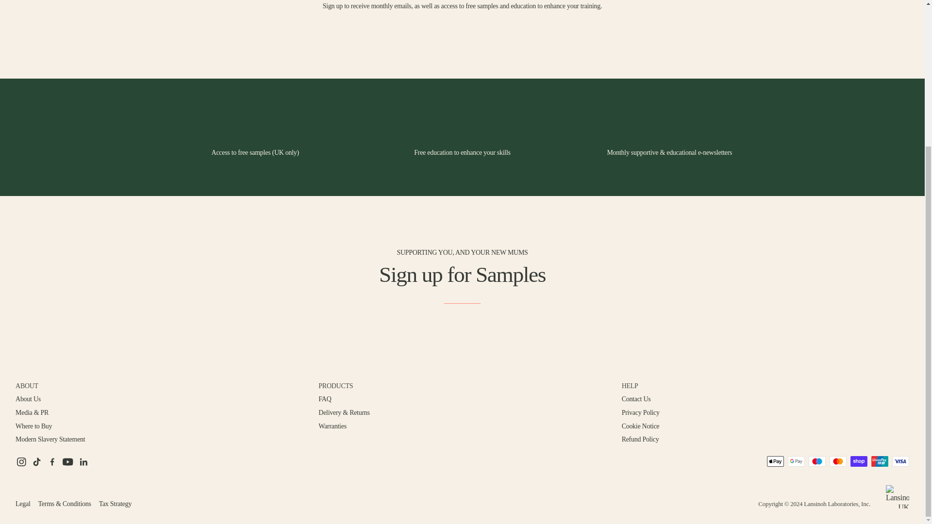  Describe the element at coordinates (775, 461) in the screenshot. I see `APPLE PAY` at that location.